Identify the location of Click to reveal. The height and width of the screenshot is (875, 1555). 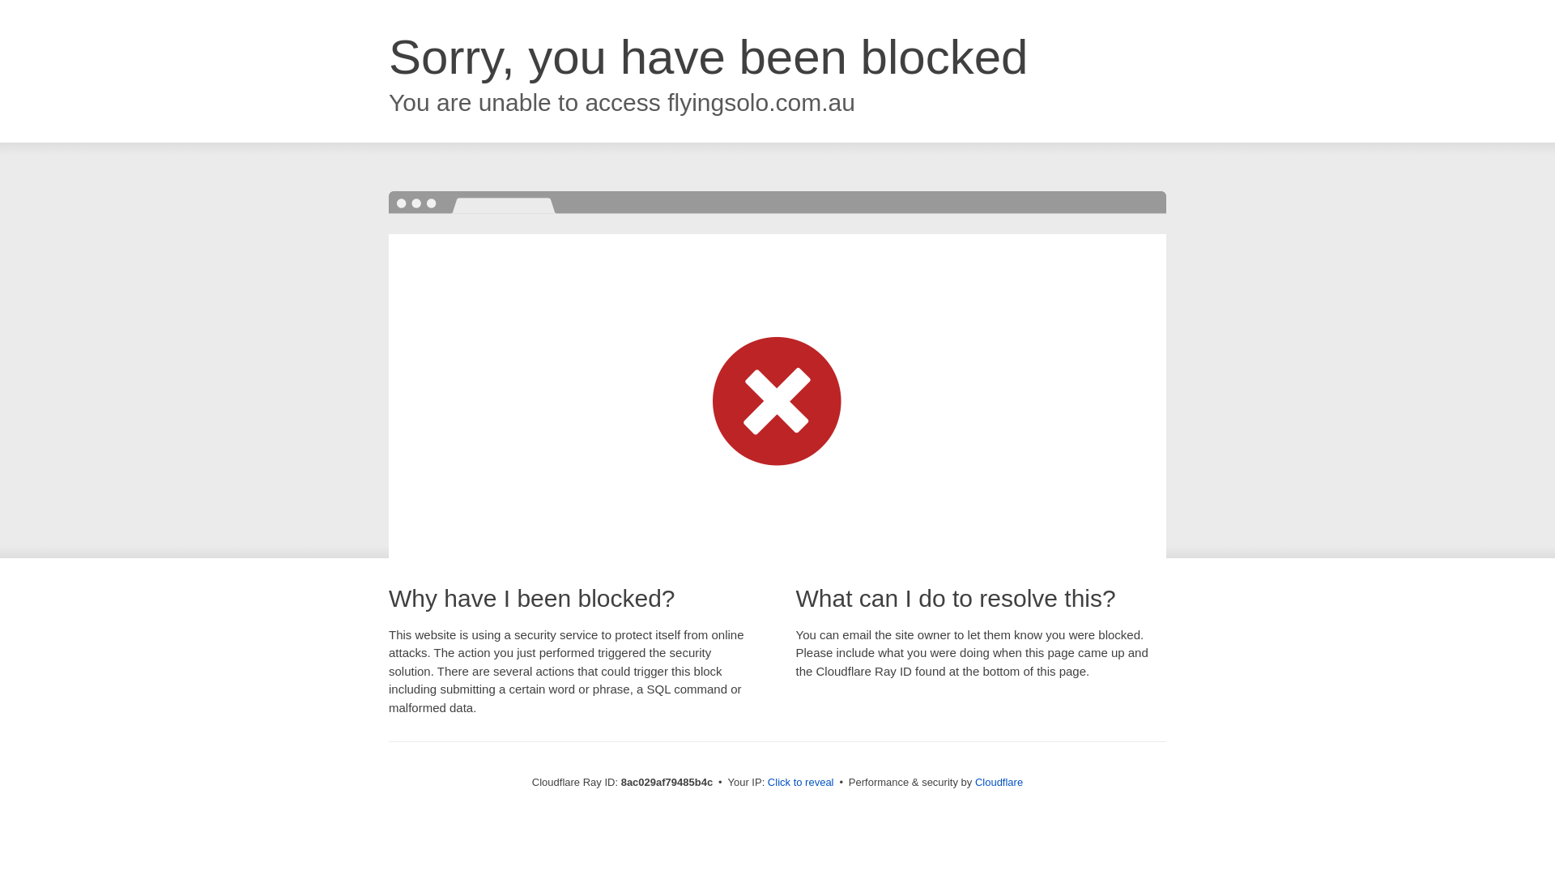
(800, 783).